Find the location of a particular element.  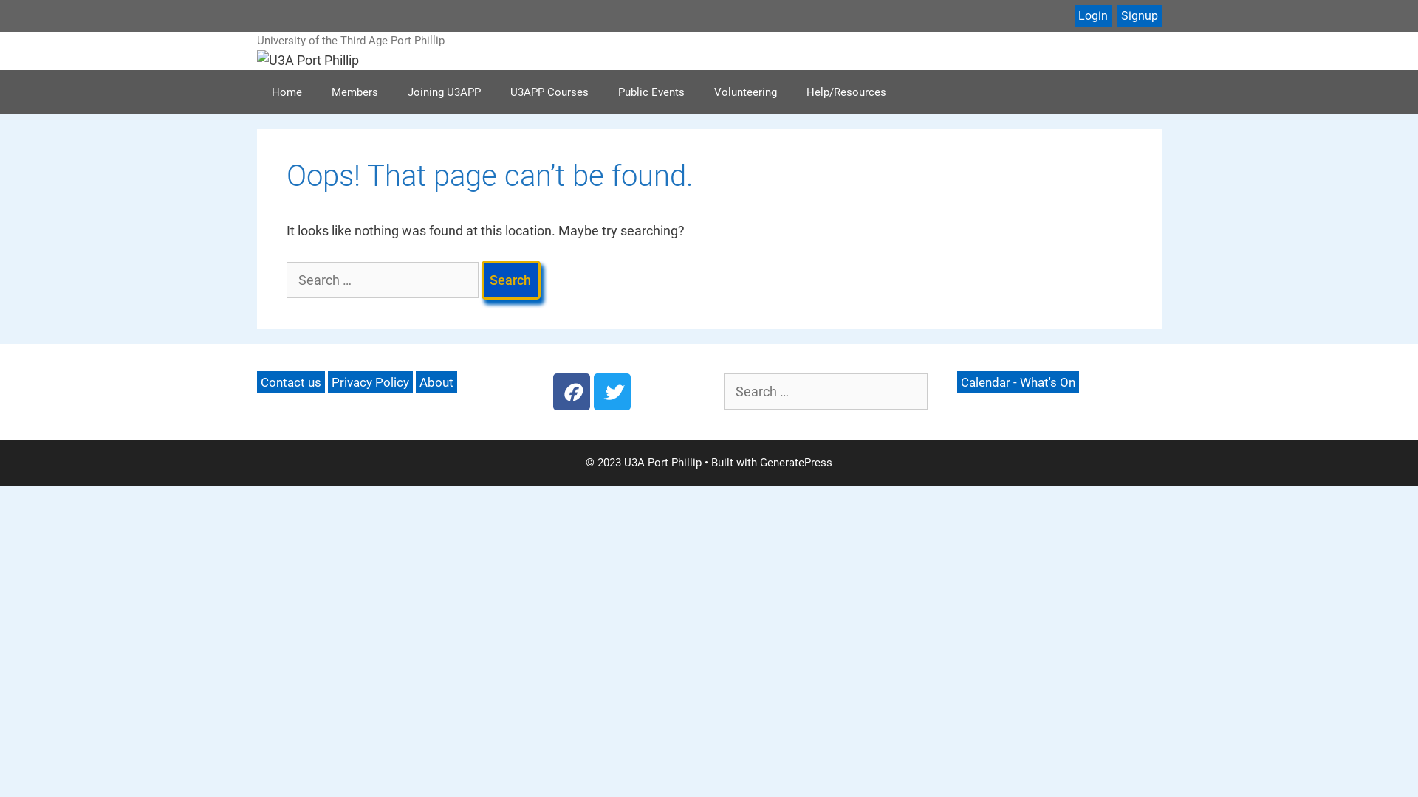

Signup is located at coordinates (1139, 16).